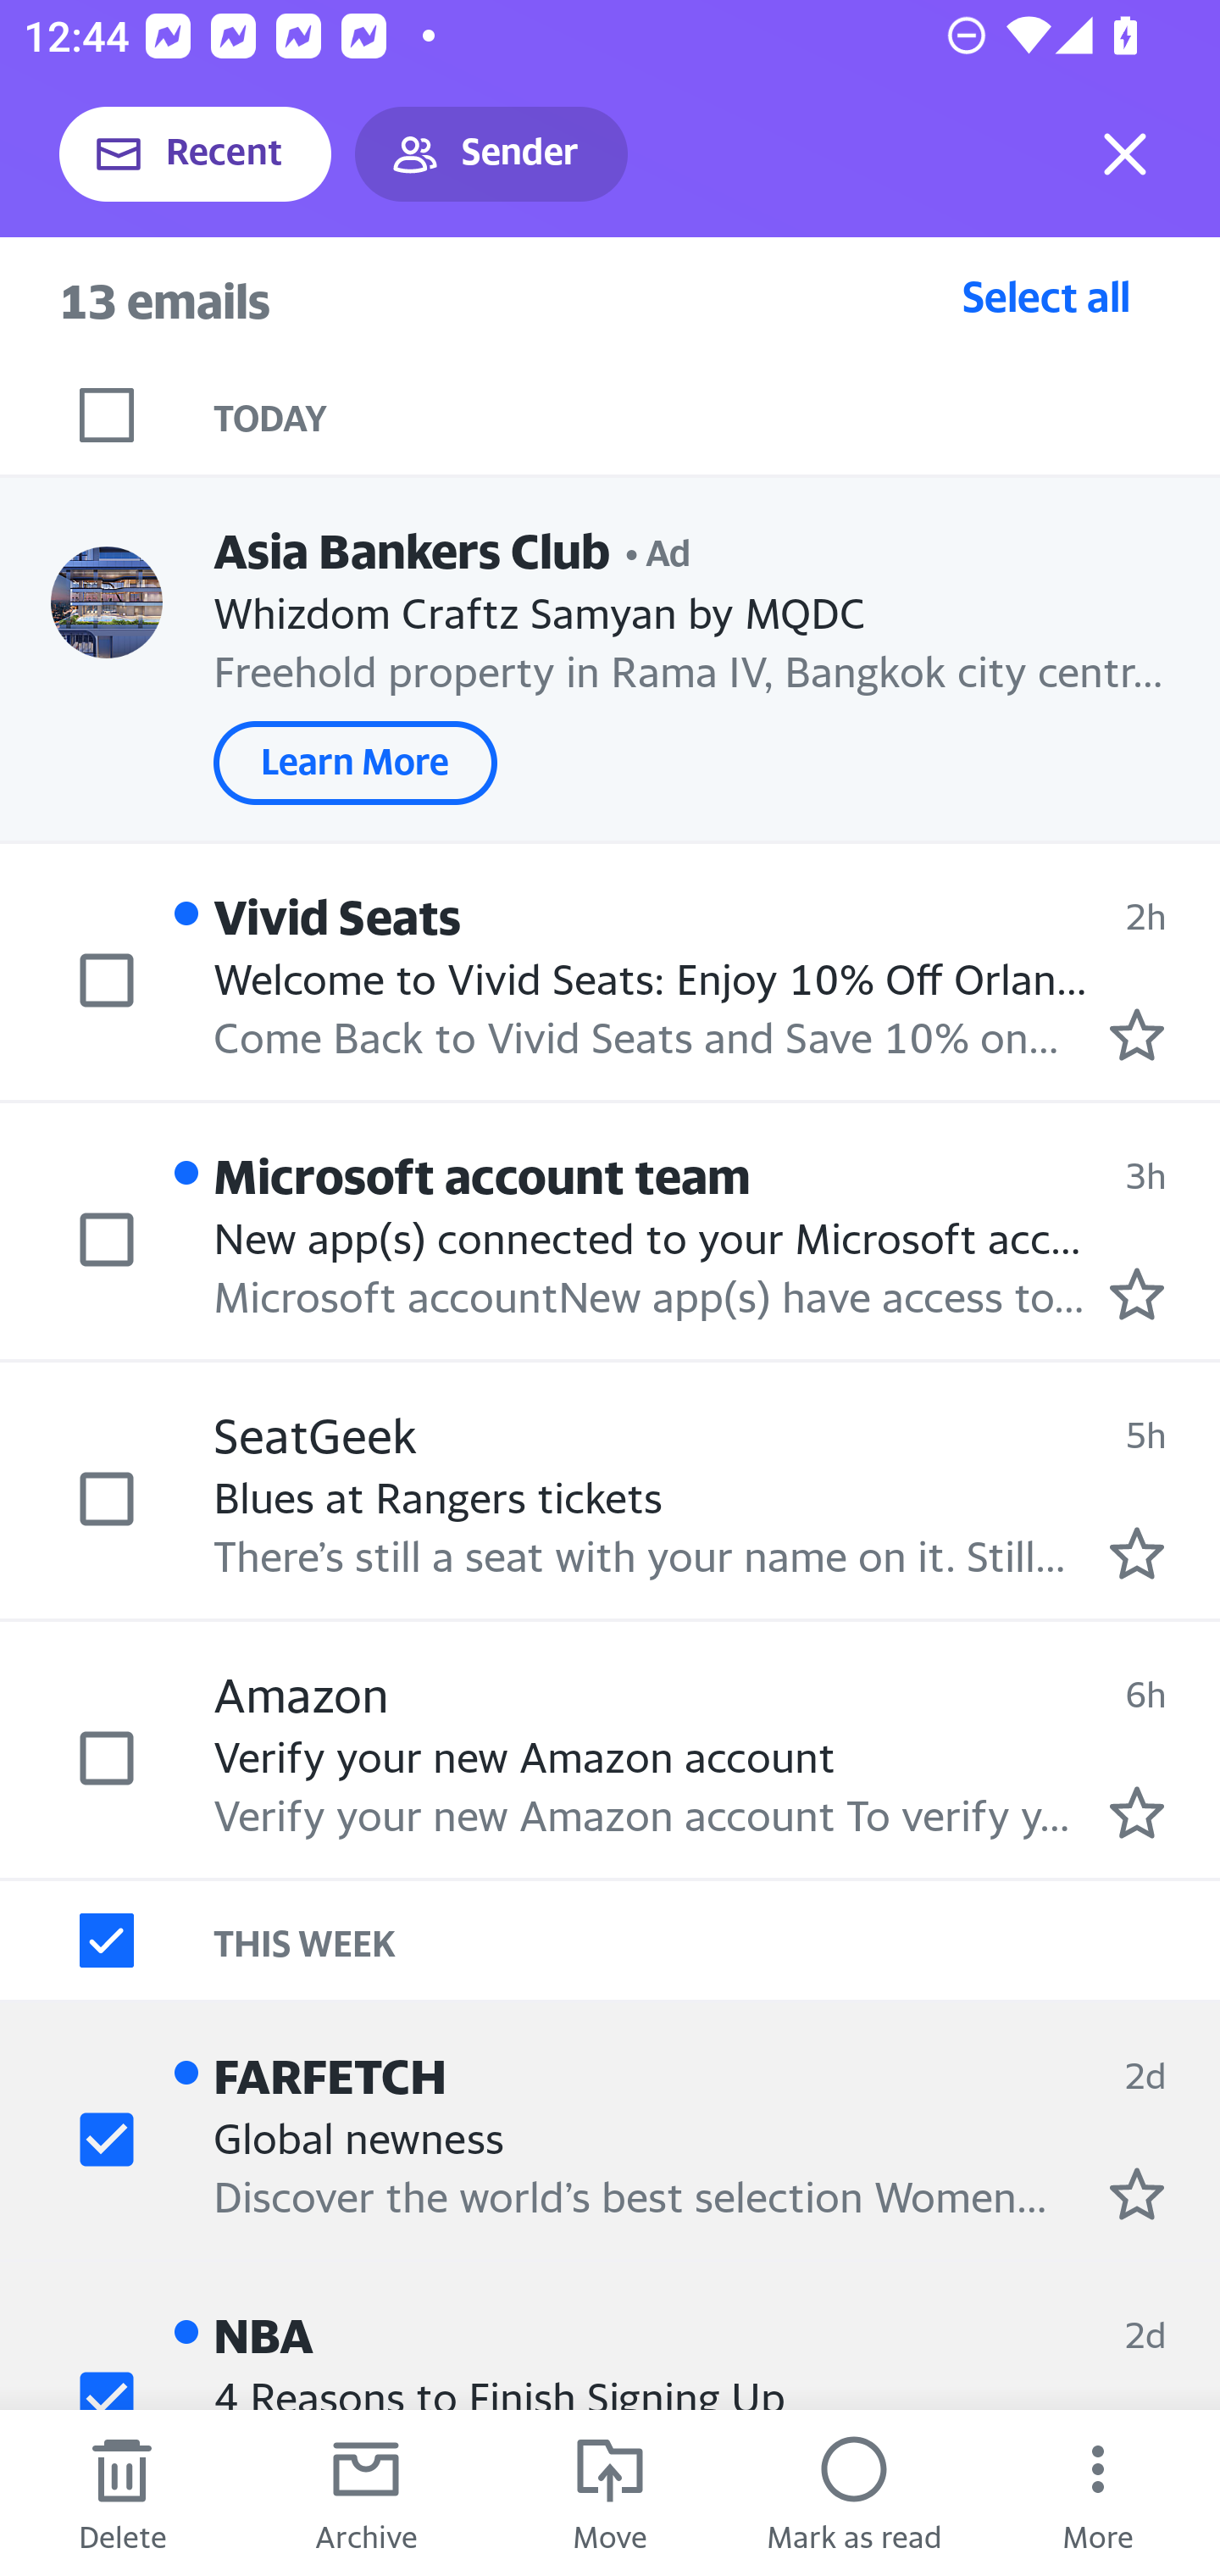 The height and width of the screenshot is (2576, 1220). What do you see at coordinates (1137, 1294) in the screenshot?
I see `Mark as starred.` at bounding box center [1137, 1294].